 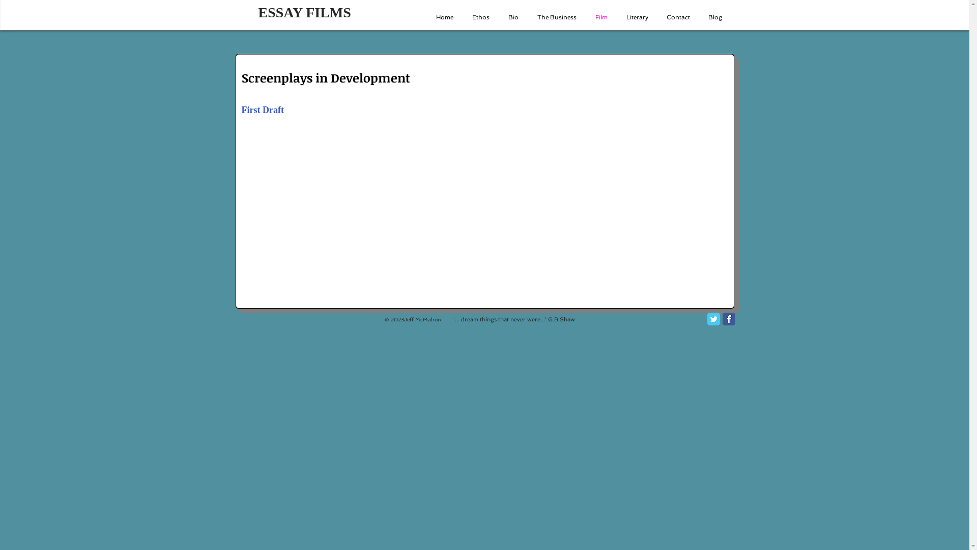 What do you see at coordinates (600, 17) in the screenshot?
I see `Film` at bounding box center [600, 17].